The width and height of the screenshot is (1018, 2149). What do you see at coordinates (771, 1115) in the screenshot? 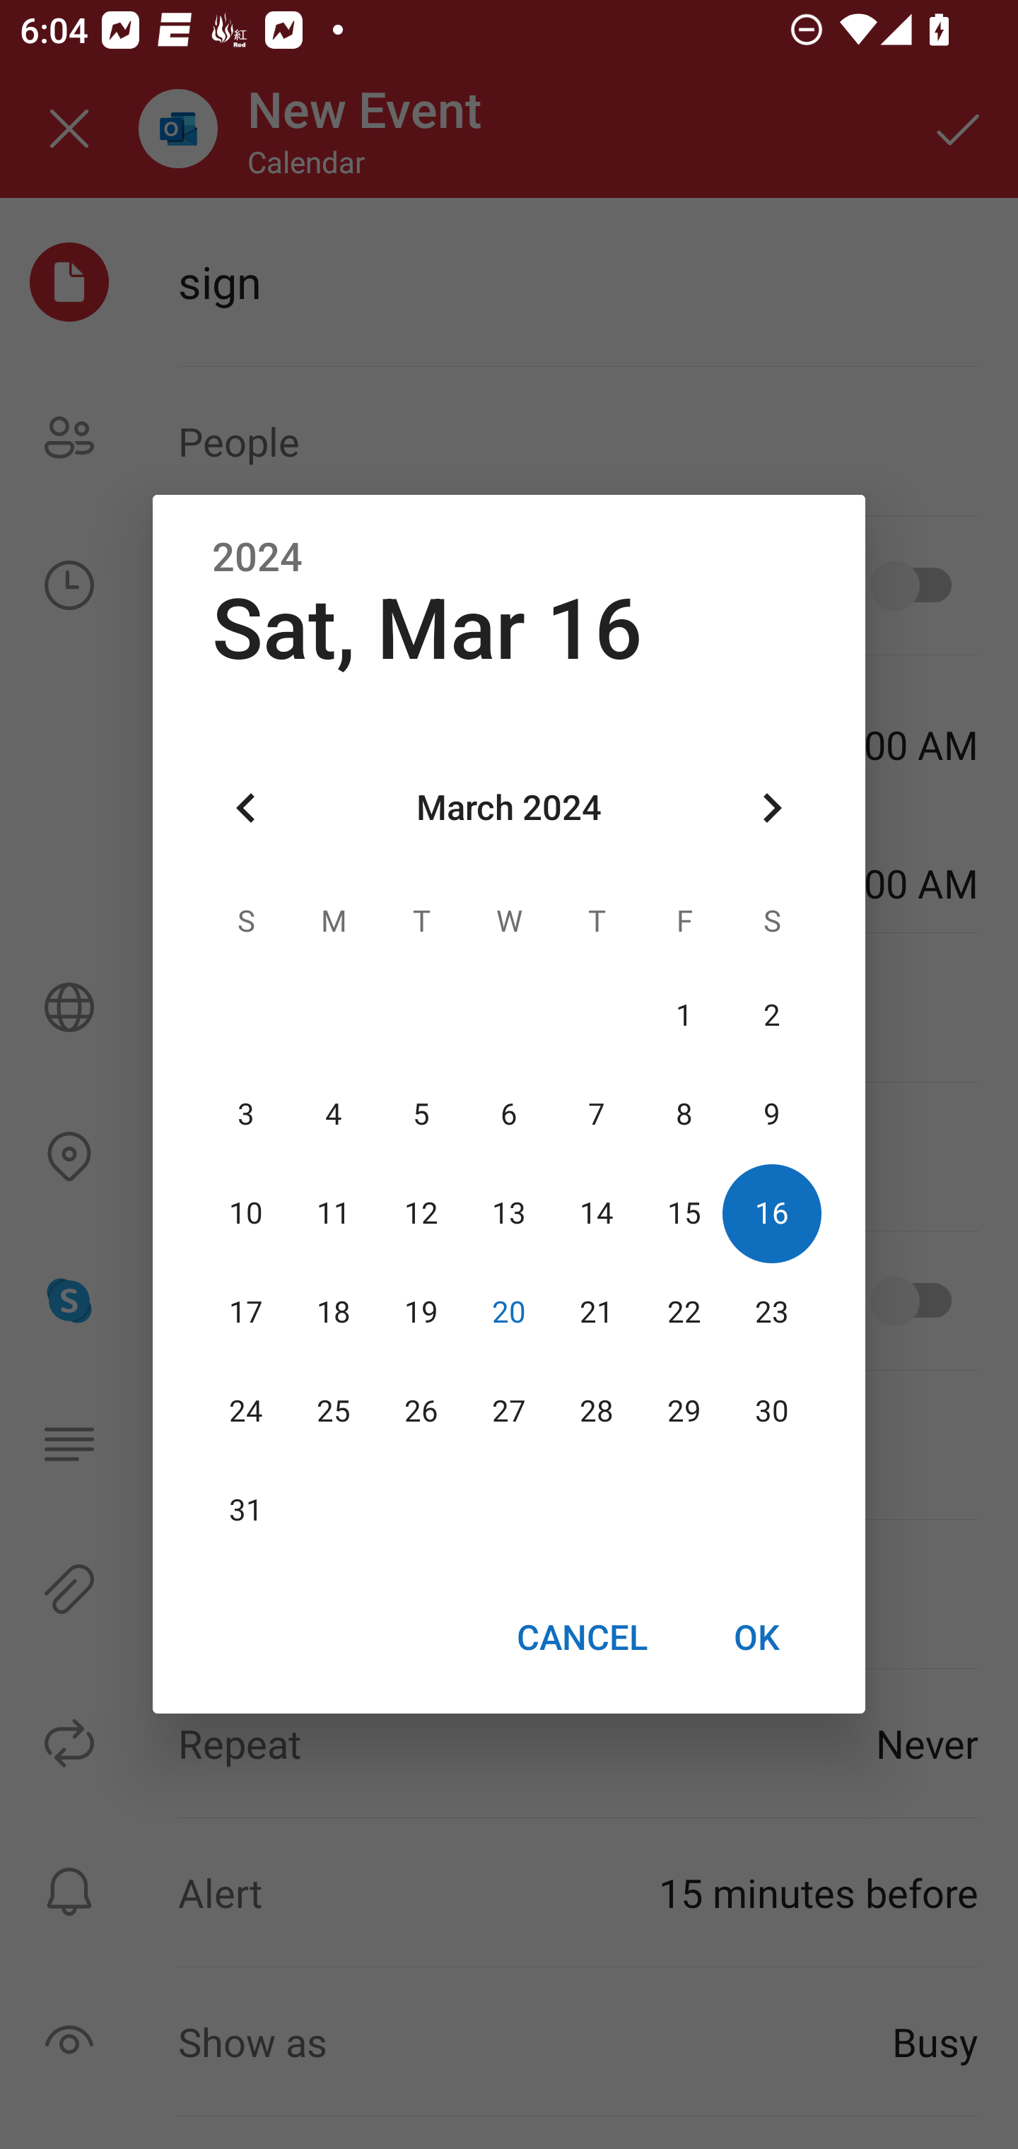
I see `9 09 March 2024` at bounding box center [771, 1115].